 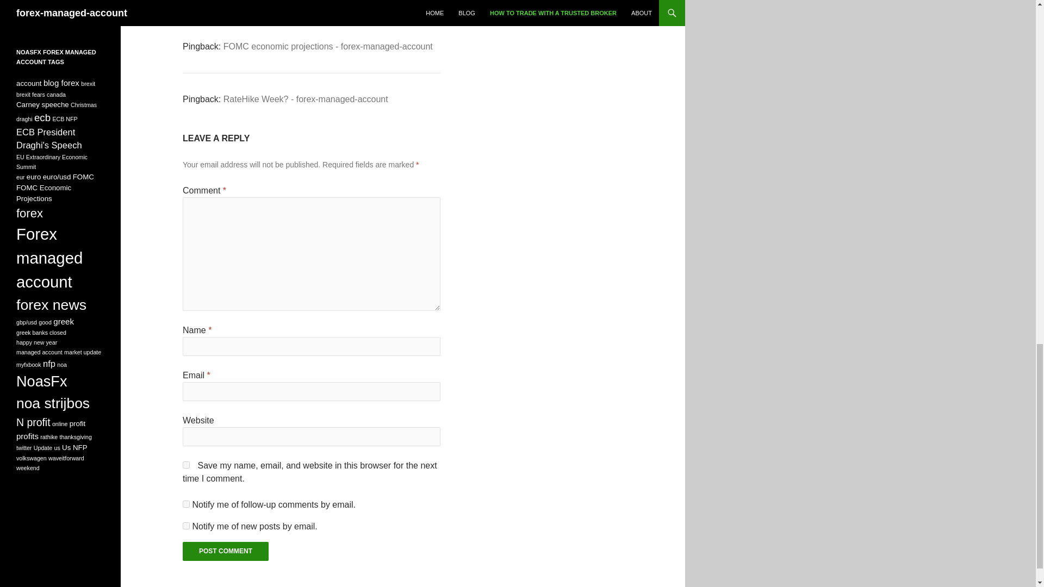 What do you see at coordinates (186, 526) in the screenshot?
I see `subscribe` at bounding box center [186, 526].